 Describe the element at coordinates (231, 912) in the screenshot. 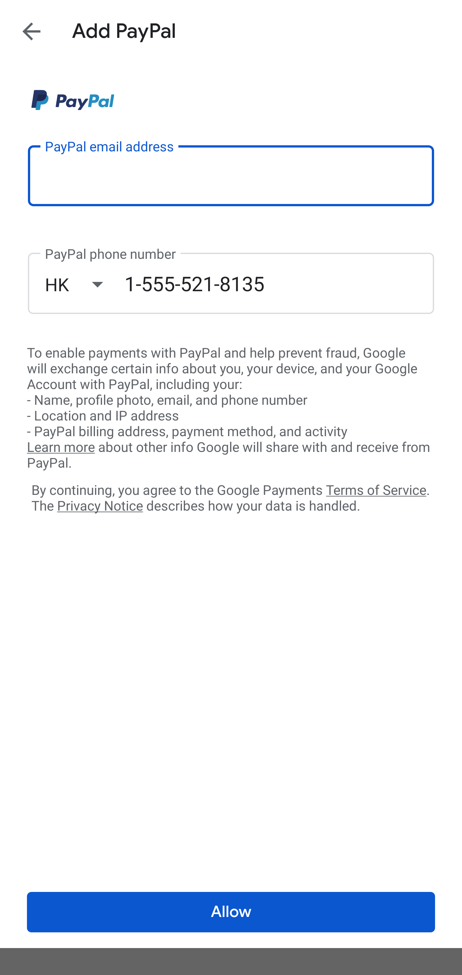

I see `Allow` at that location.